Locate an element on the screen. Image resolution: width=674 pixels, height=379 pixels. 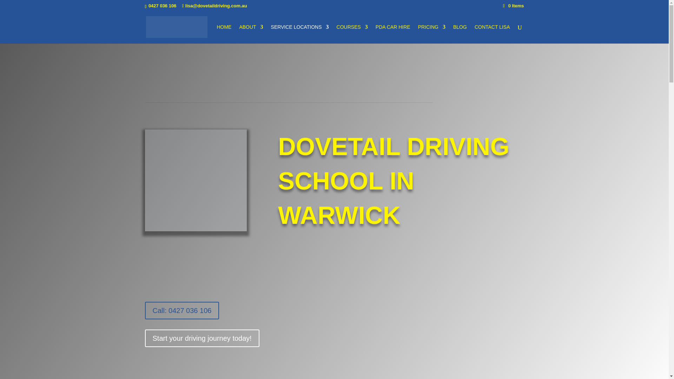
PDA CAR HIRE is located at coordinates (393, 34).